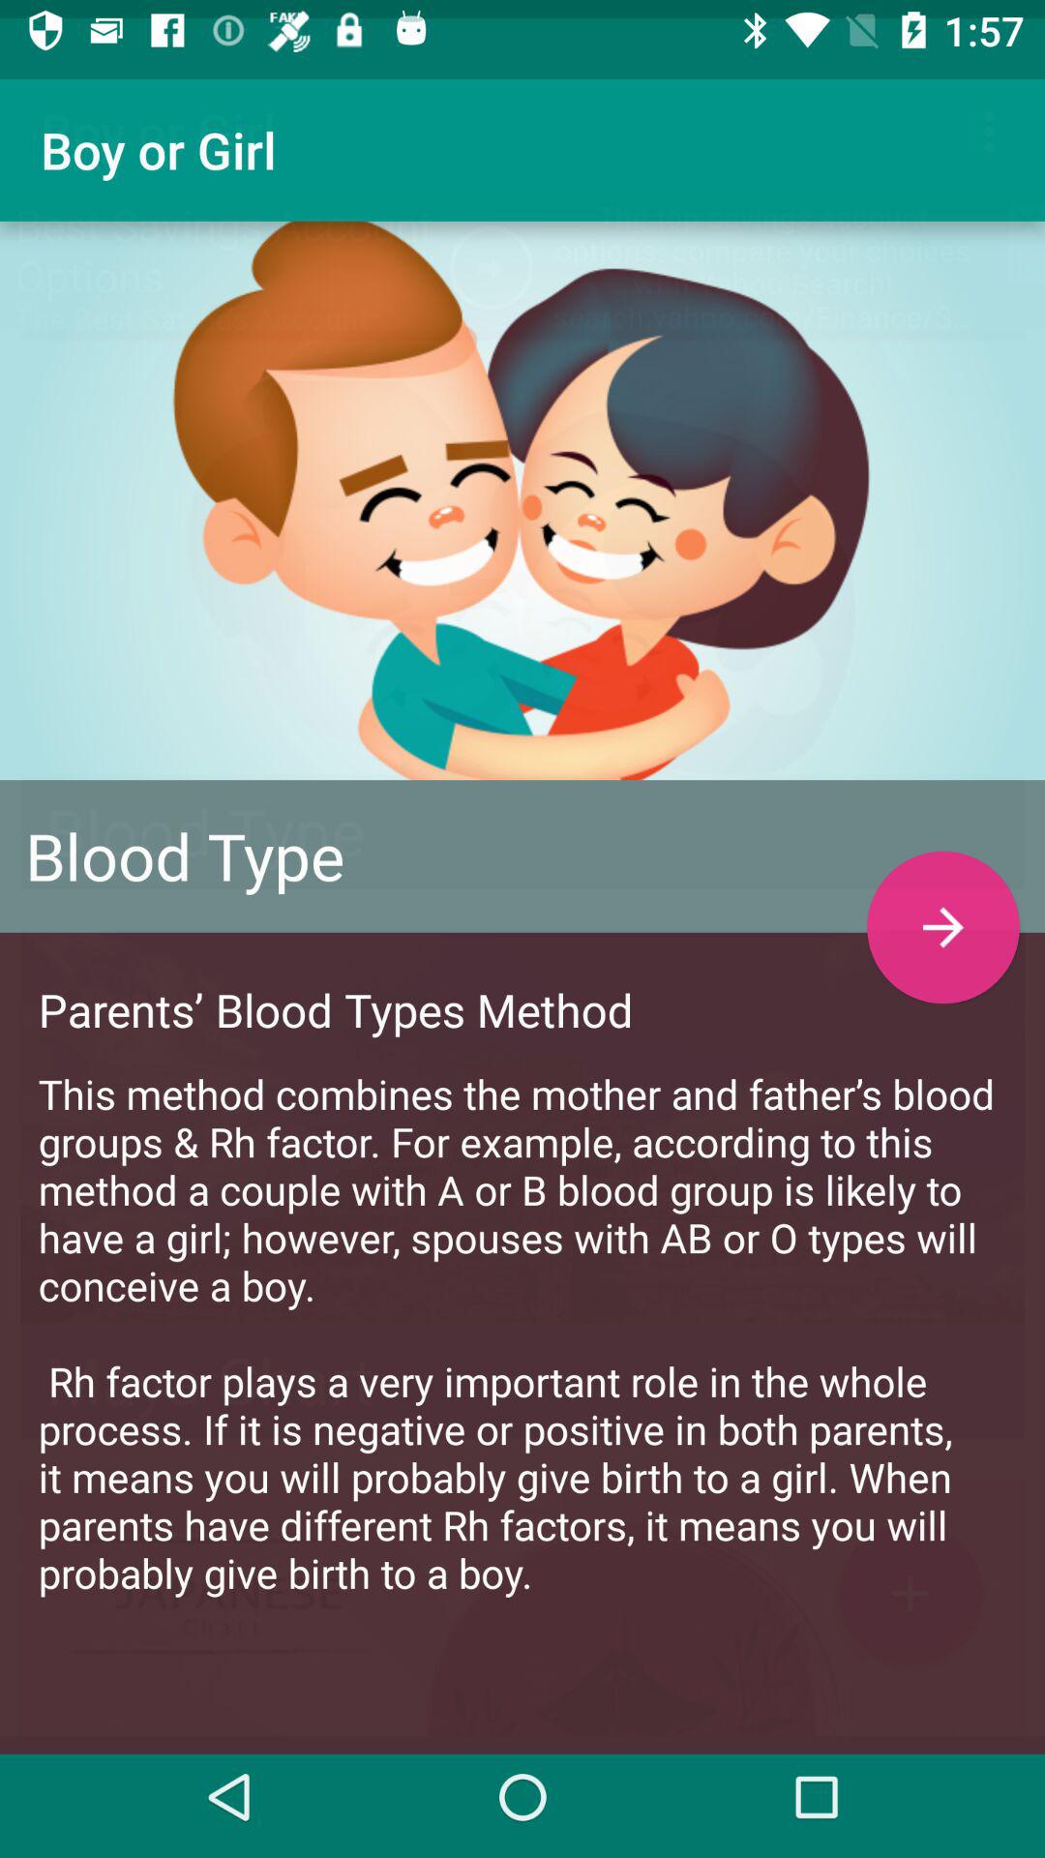 The width and height of the screenshot is (1045, 1858). Describe the element at coordinates (942, 910) in the screenshot. I see `go next` at that location.